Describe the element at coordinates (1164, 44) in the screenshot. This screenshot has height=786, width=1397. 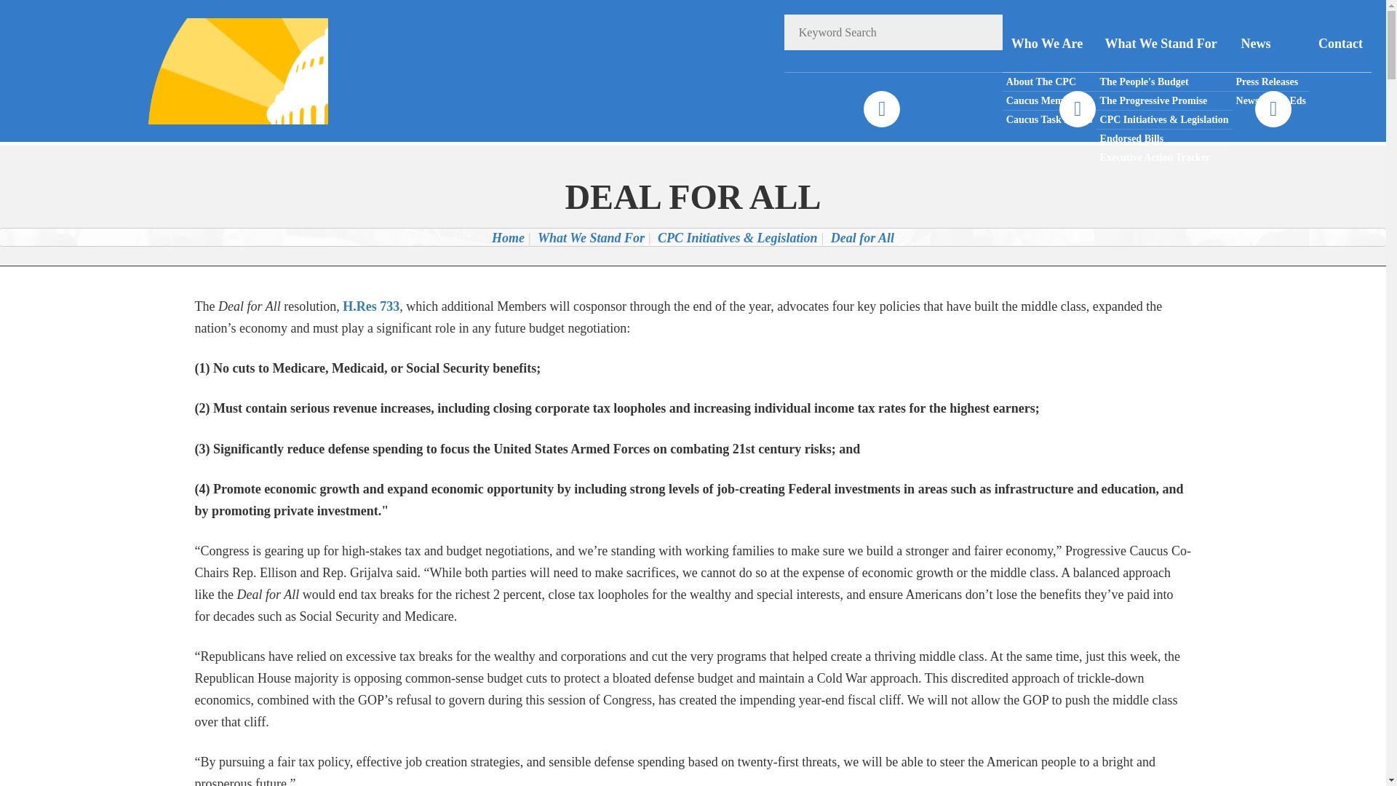
I see `What We Stand For` at that location.